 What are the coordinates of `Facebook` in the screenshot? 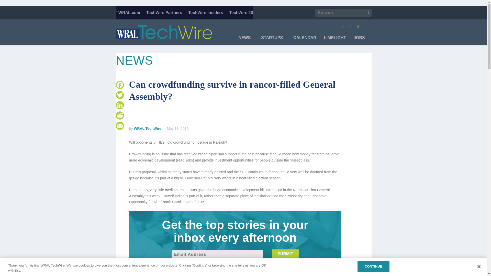 It's located at (119, 85).